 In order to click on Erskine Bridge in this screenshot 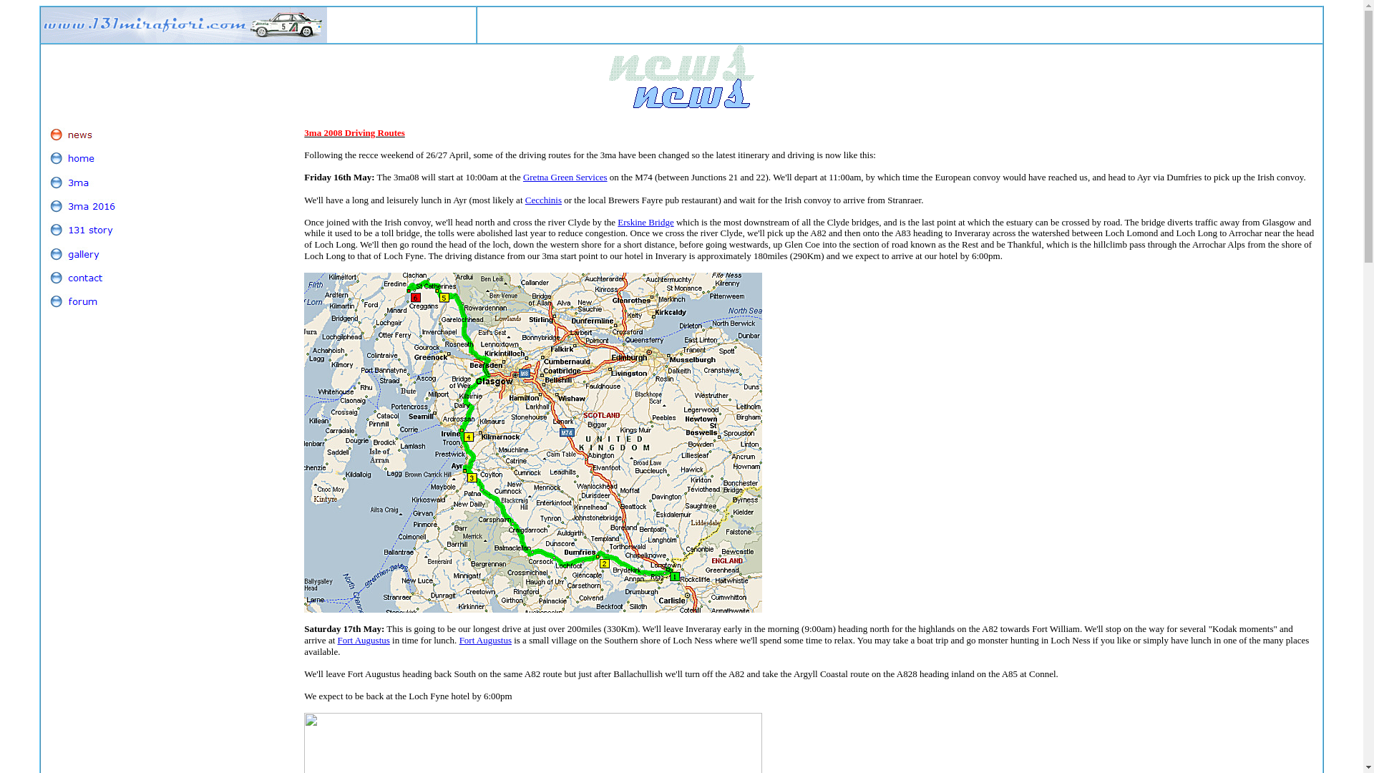, I will do `click(645, 222)`.